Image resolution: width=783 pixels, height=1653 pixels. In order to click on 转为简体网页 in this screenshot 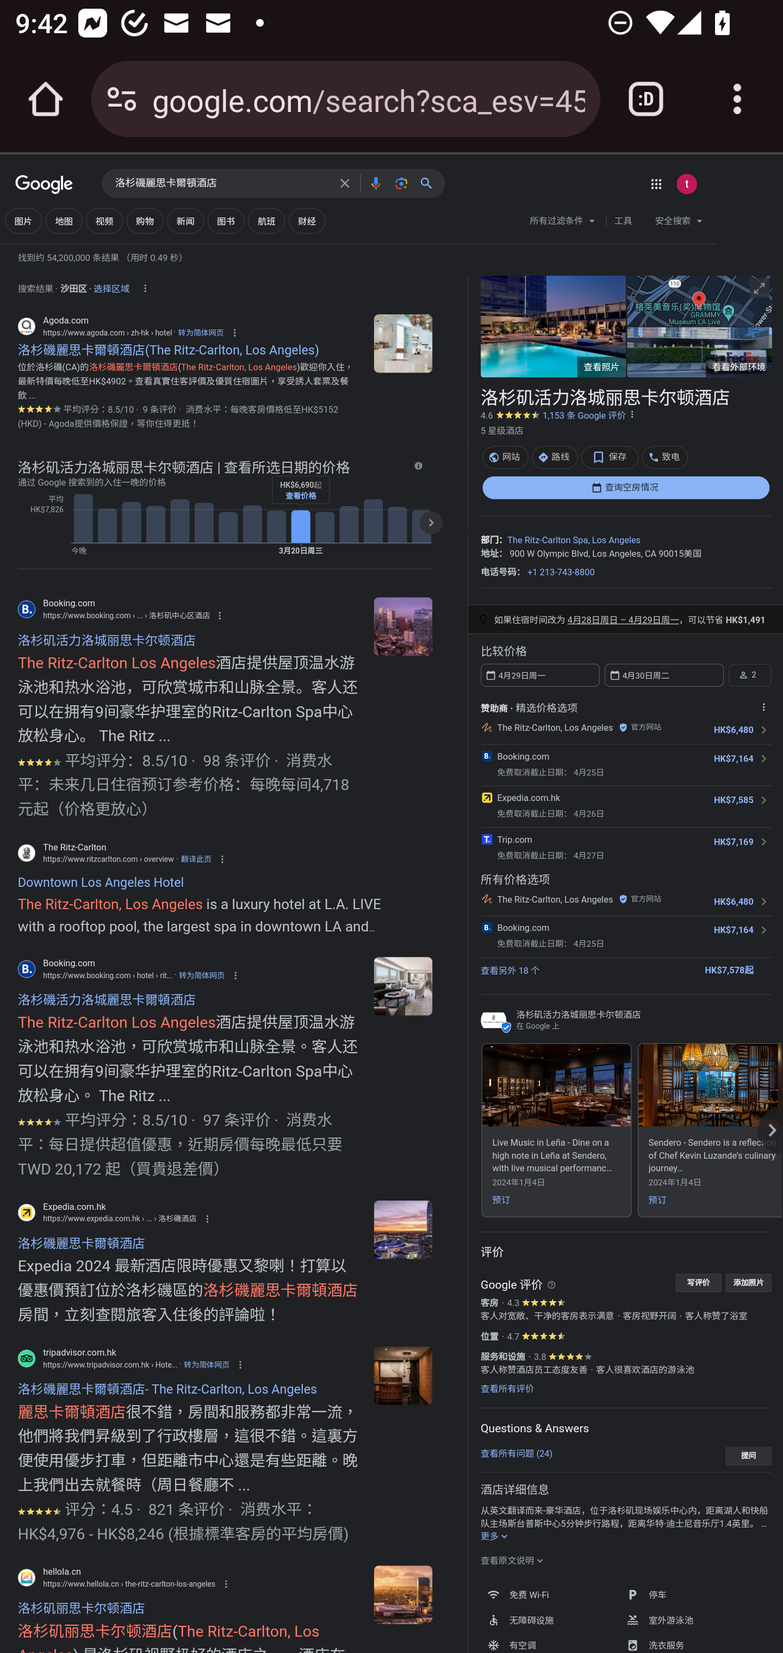, I will do `click(206, 1364)`.